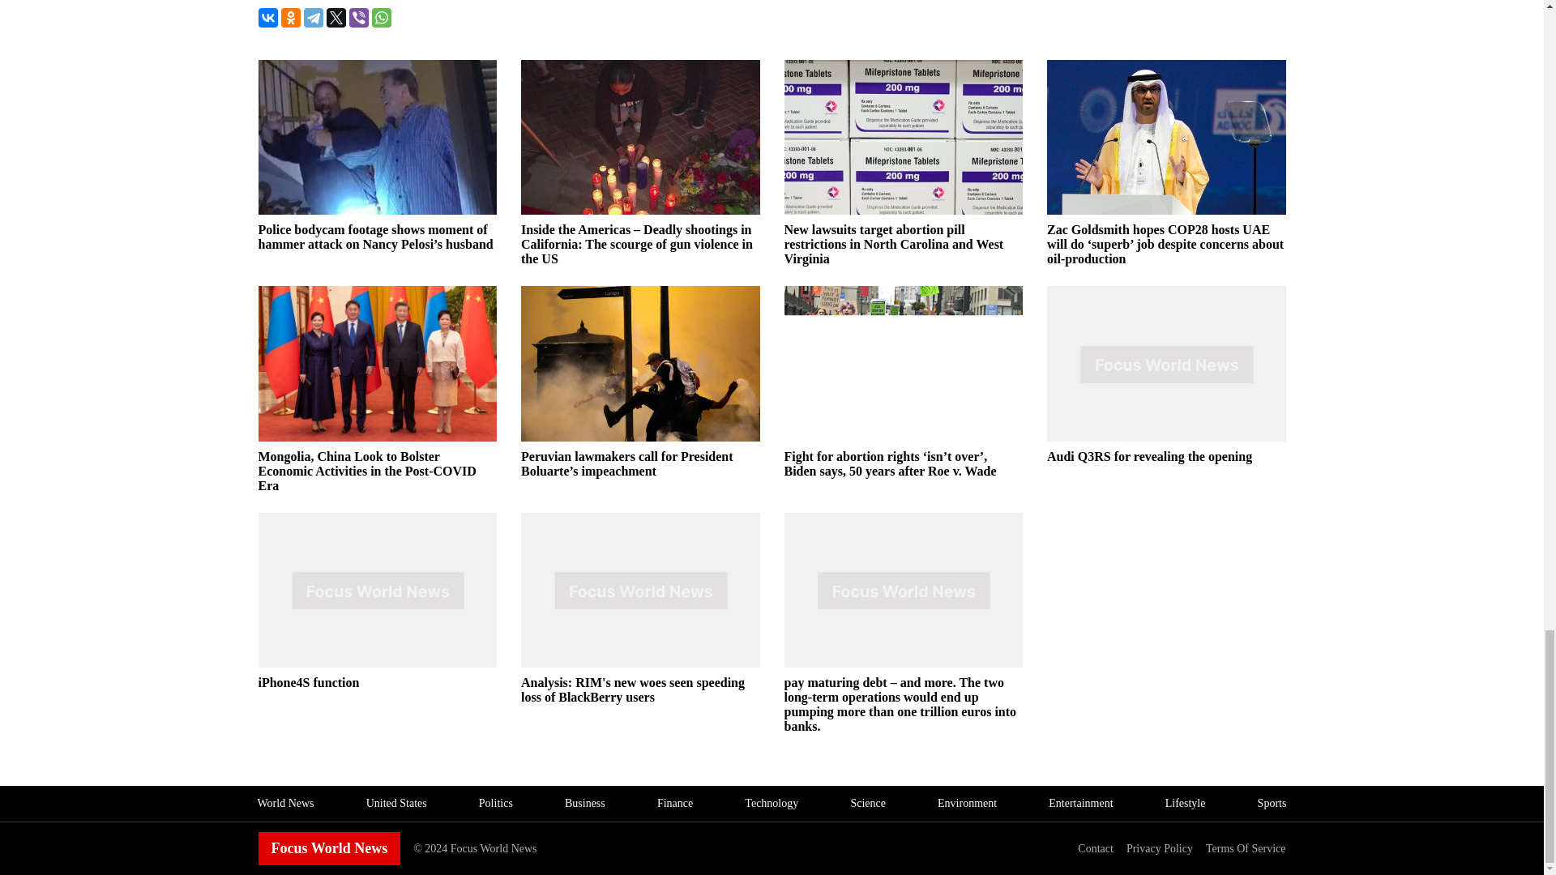  I want to click on iPhone4S function, so click(377, 682).